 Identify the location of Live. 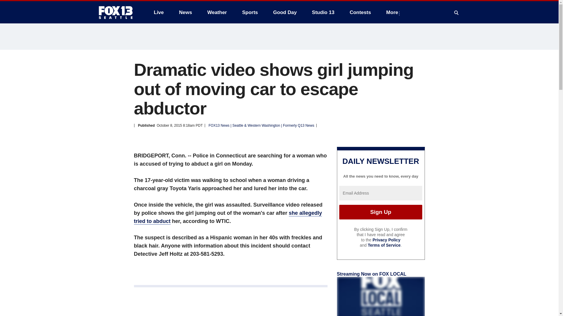
(159, 12).